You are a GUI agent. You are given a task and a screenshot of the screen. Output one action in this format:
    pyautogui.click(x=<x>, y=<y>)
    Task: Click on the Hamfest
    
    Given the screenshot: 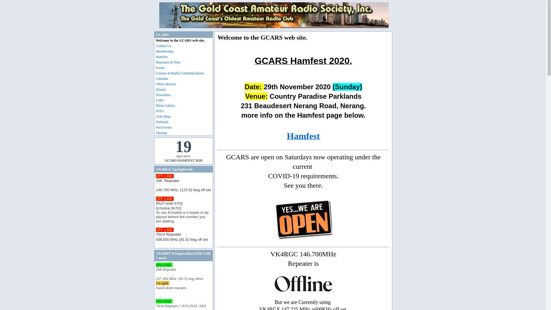 What is the action you would take?
    pyautogui.click(x=184, y=57)
    